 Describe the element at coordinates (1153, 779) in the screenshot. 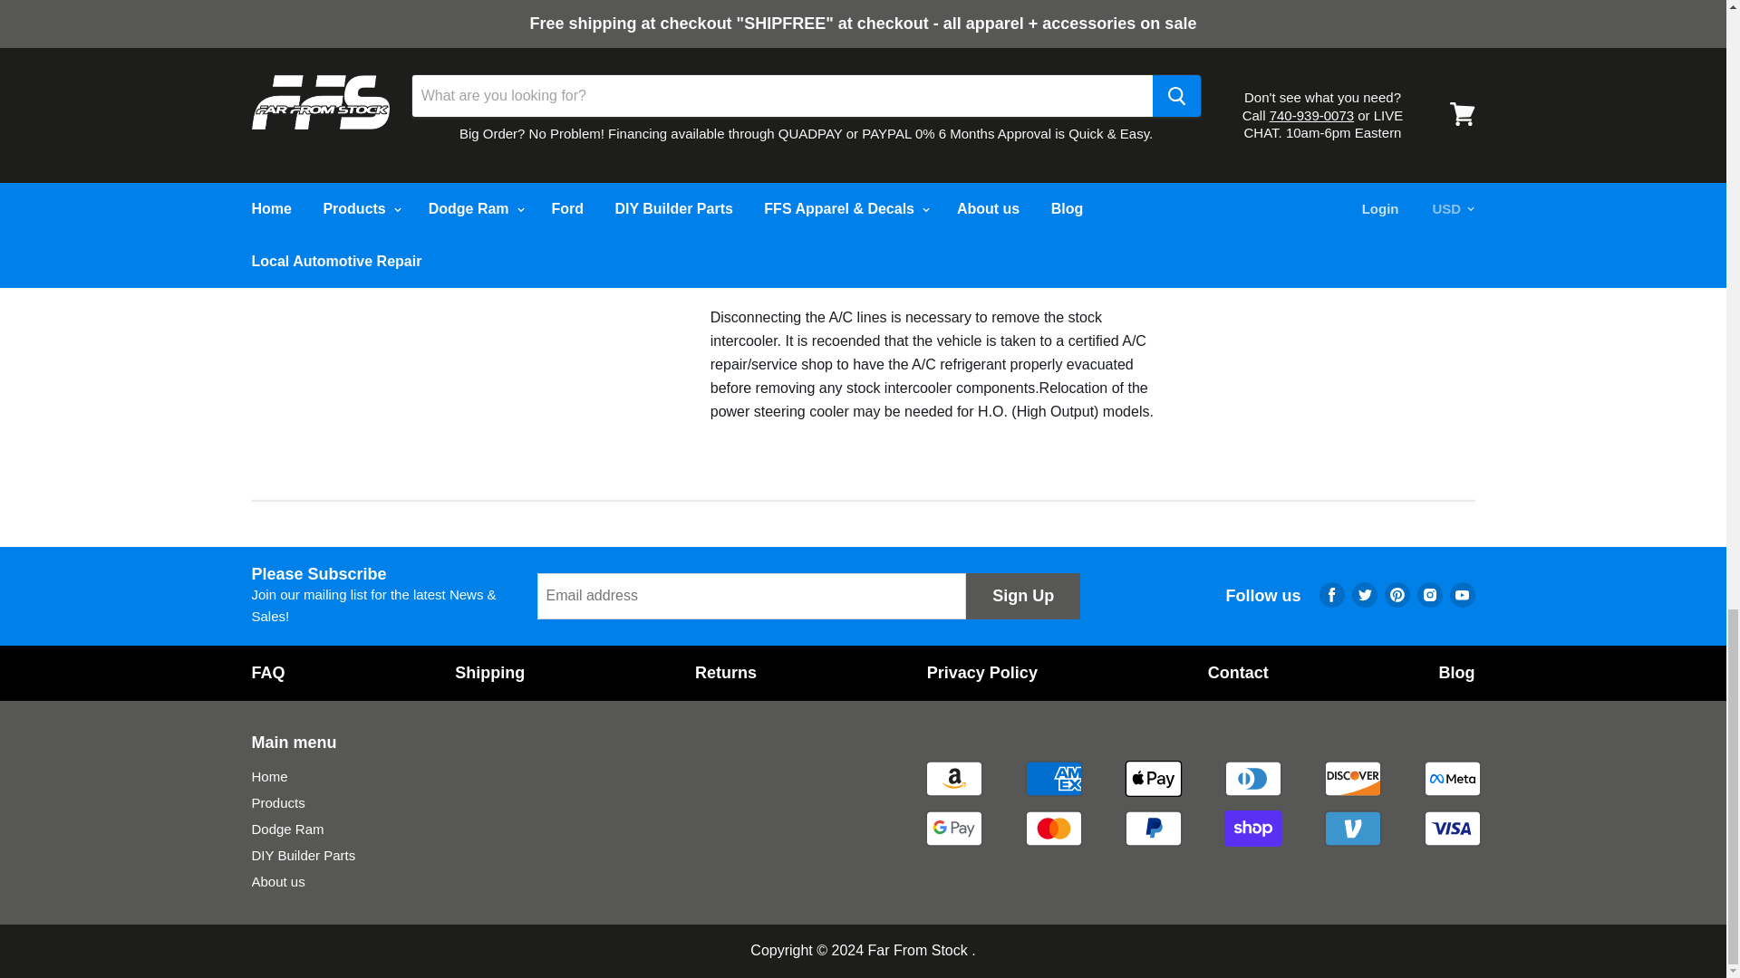

I see `Apple Pay` at that location.